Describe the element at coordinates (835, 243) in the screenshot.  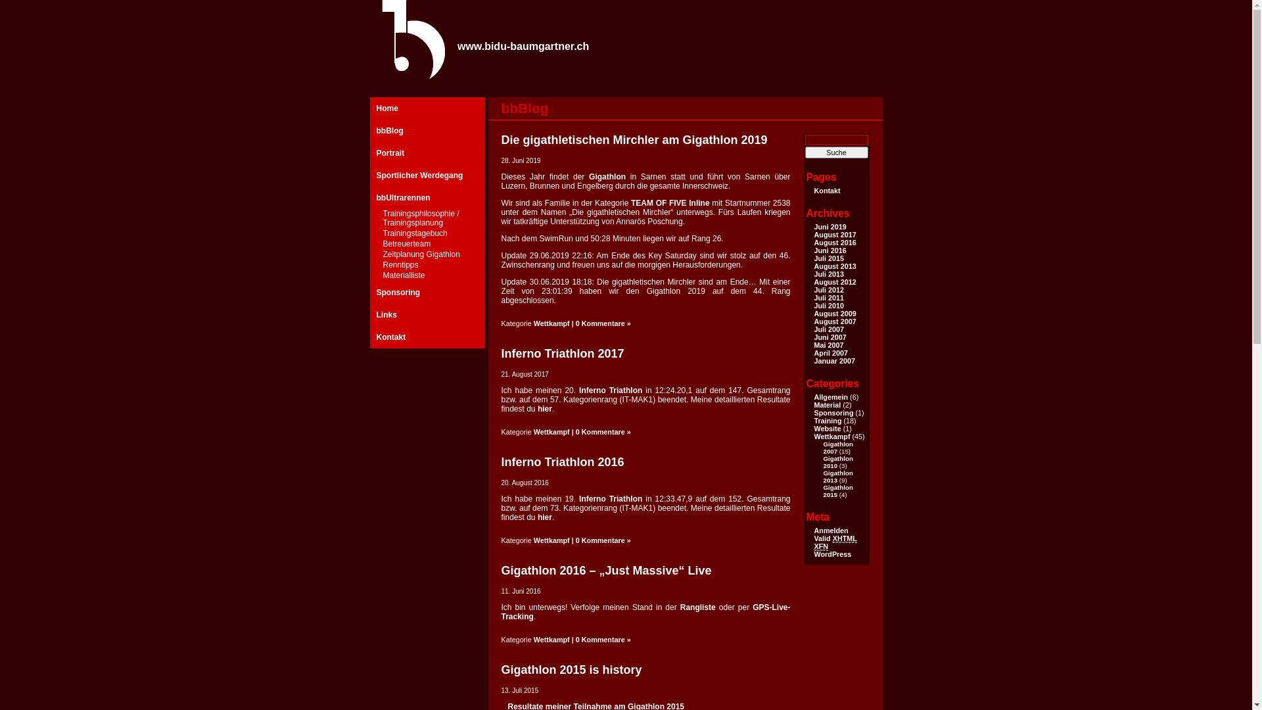
I see `August 2016` at that location.